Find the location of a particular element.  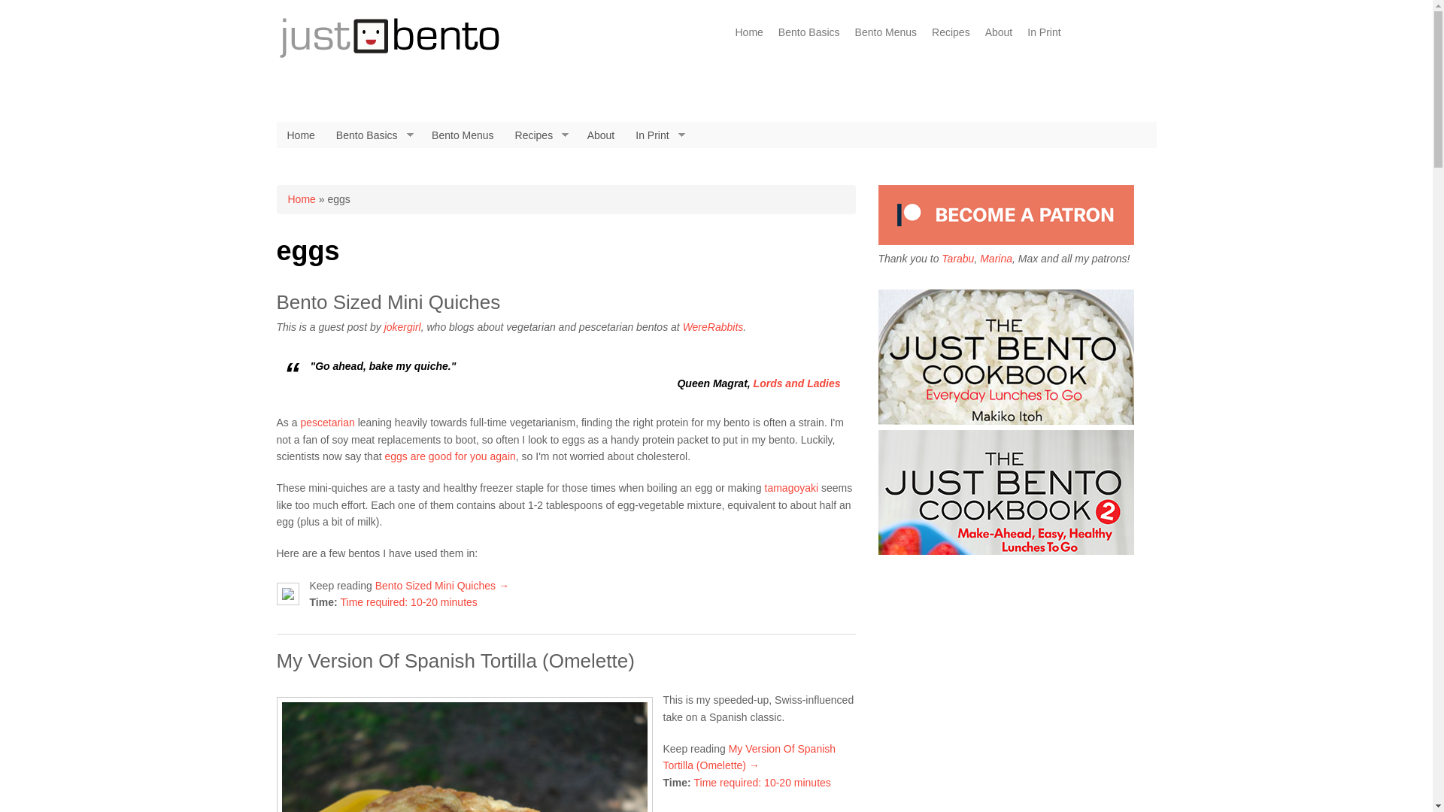

Bento-friendly recipes is located at coordinates (540, 135).